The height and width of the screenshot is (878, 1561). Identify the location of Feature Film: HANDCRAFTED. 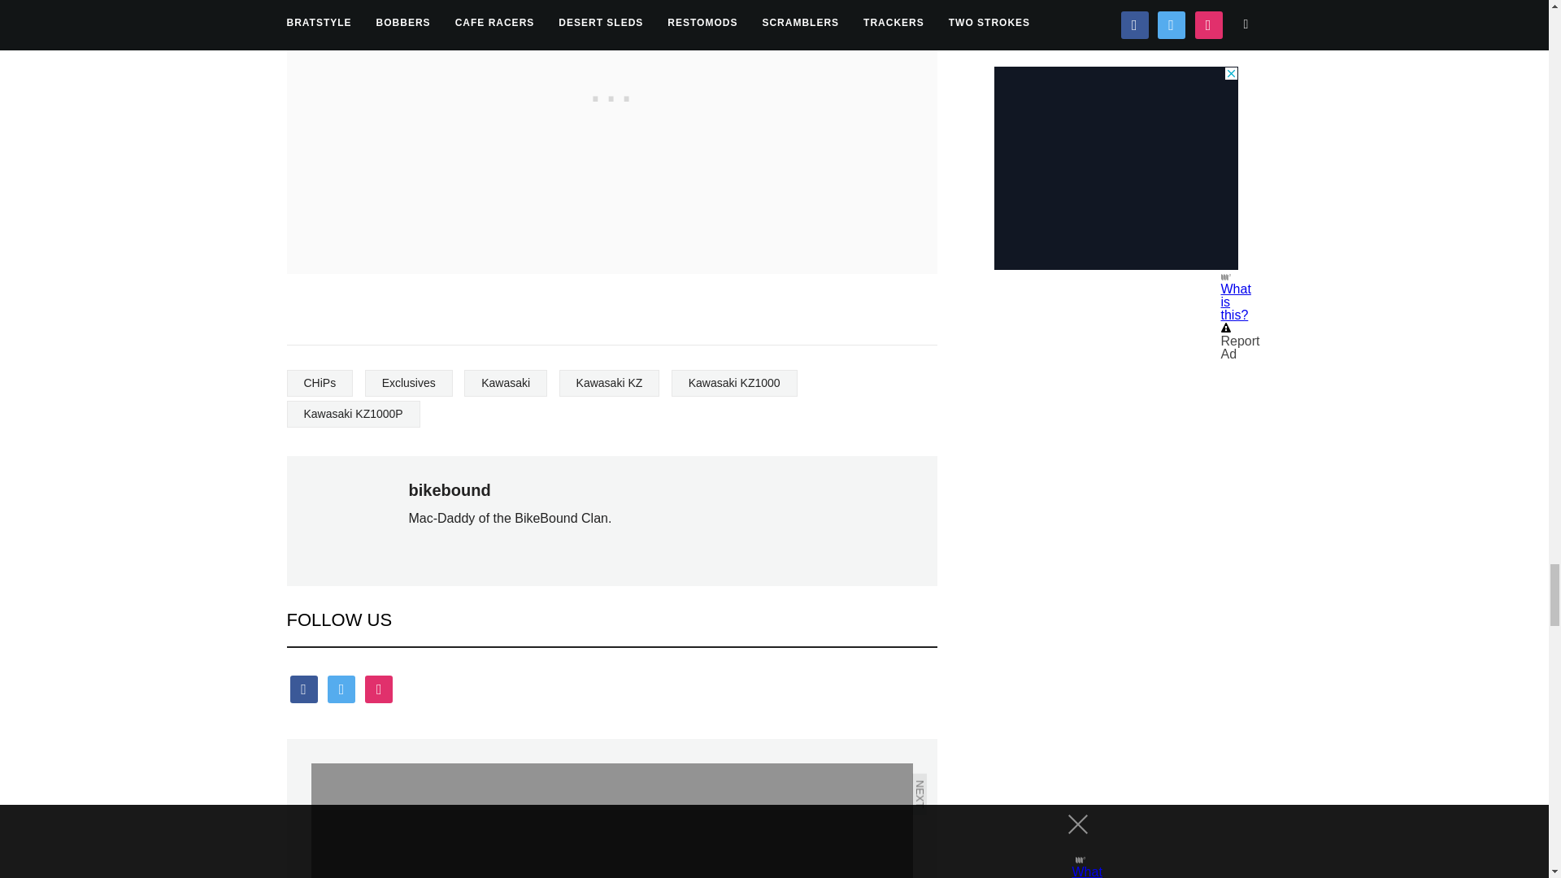
(761, 820).